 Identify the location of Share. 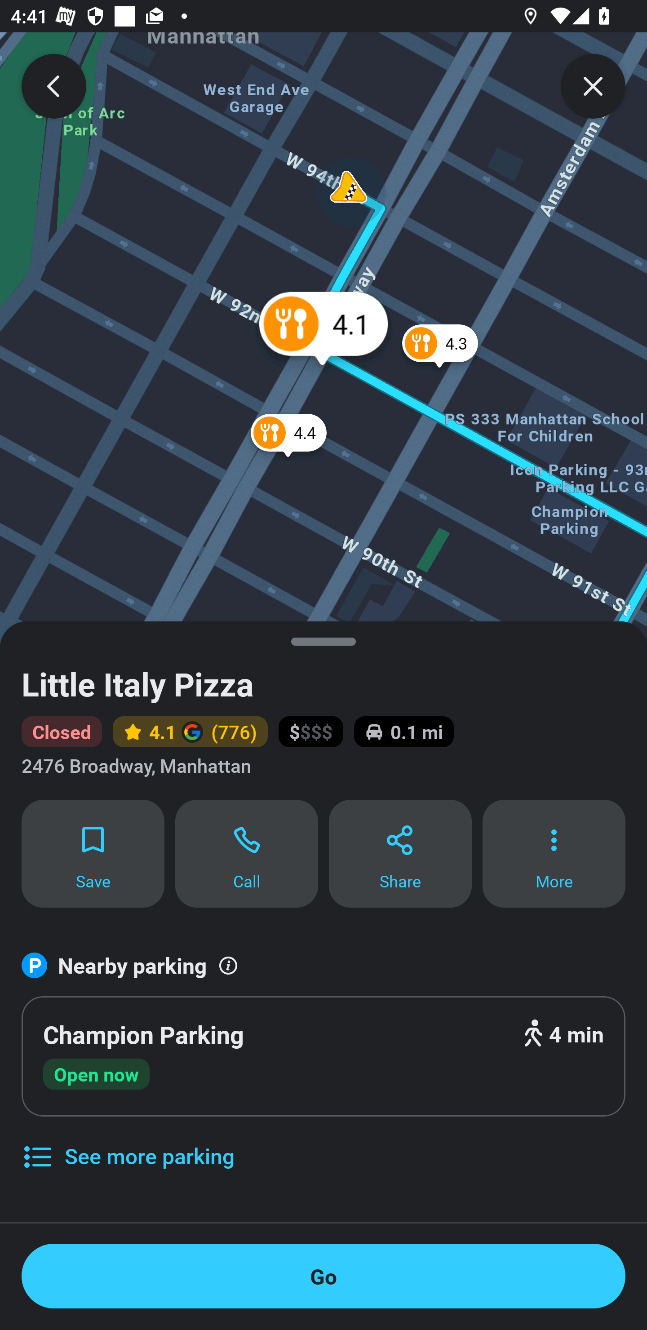
(400, 853).